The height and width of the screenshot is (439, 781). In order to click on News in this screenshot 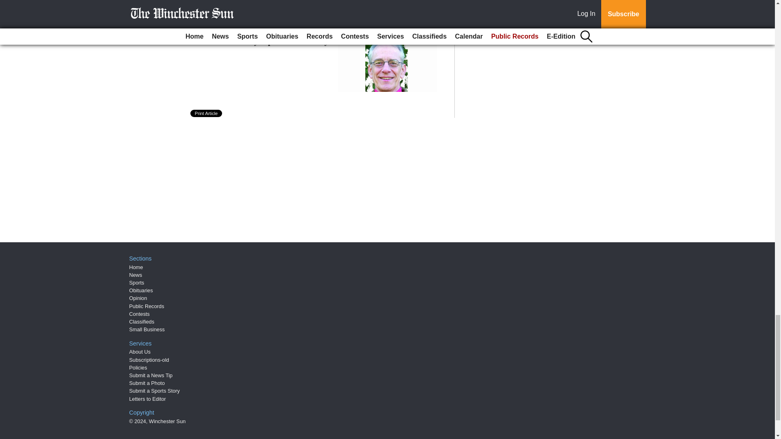, I will do `click(136, 275)`.